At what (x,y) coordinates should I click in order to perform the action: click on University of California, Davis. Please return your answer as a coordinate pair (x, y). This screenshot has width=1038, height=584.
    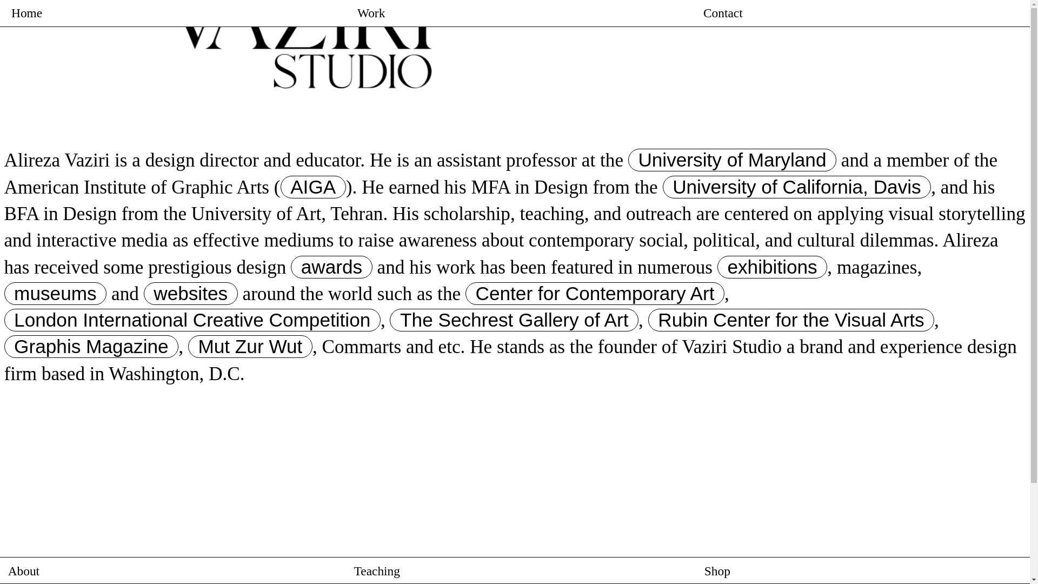
    Looking at the image, I should click on (797, 187).